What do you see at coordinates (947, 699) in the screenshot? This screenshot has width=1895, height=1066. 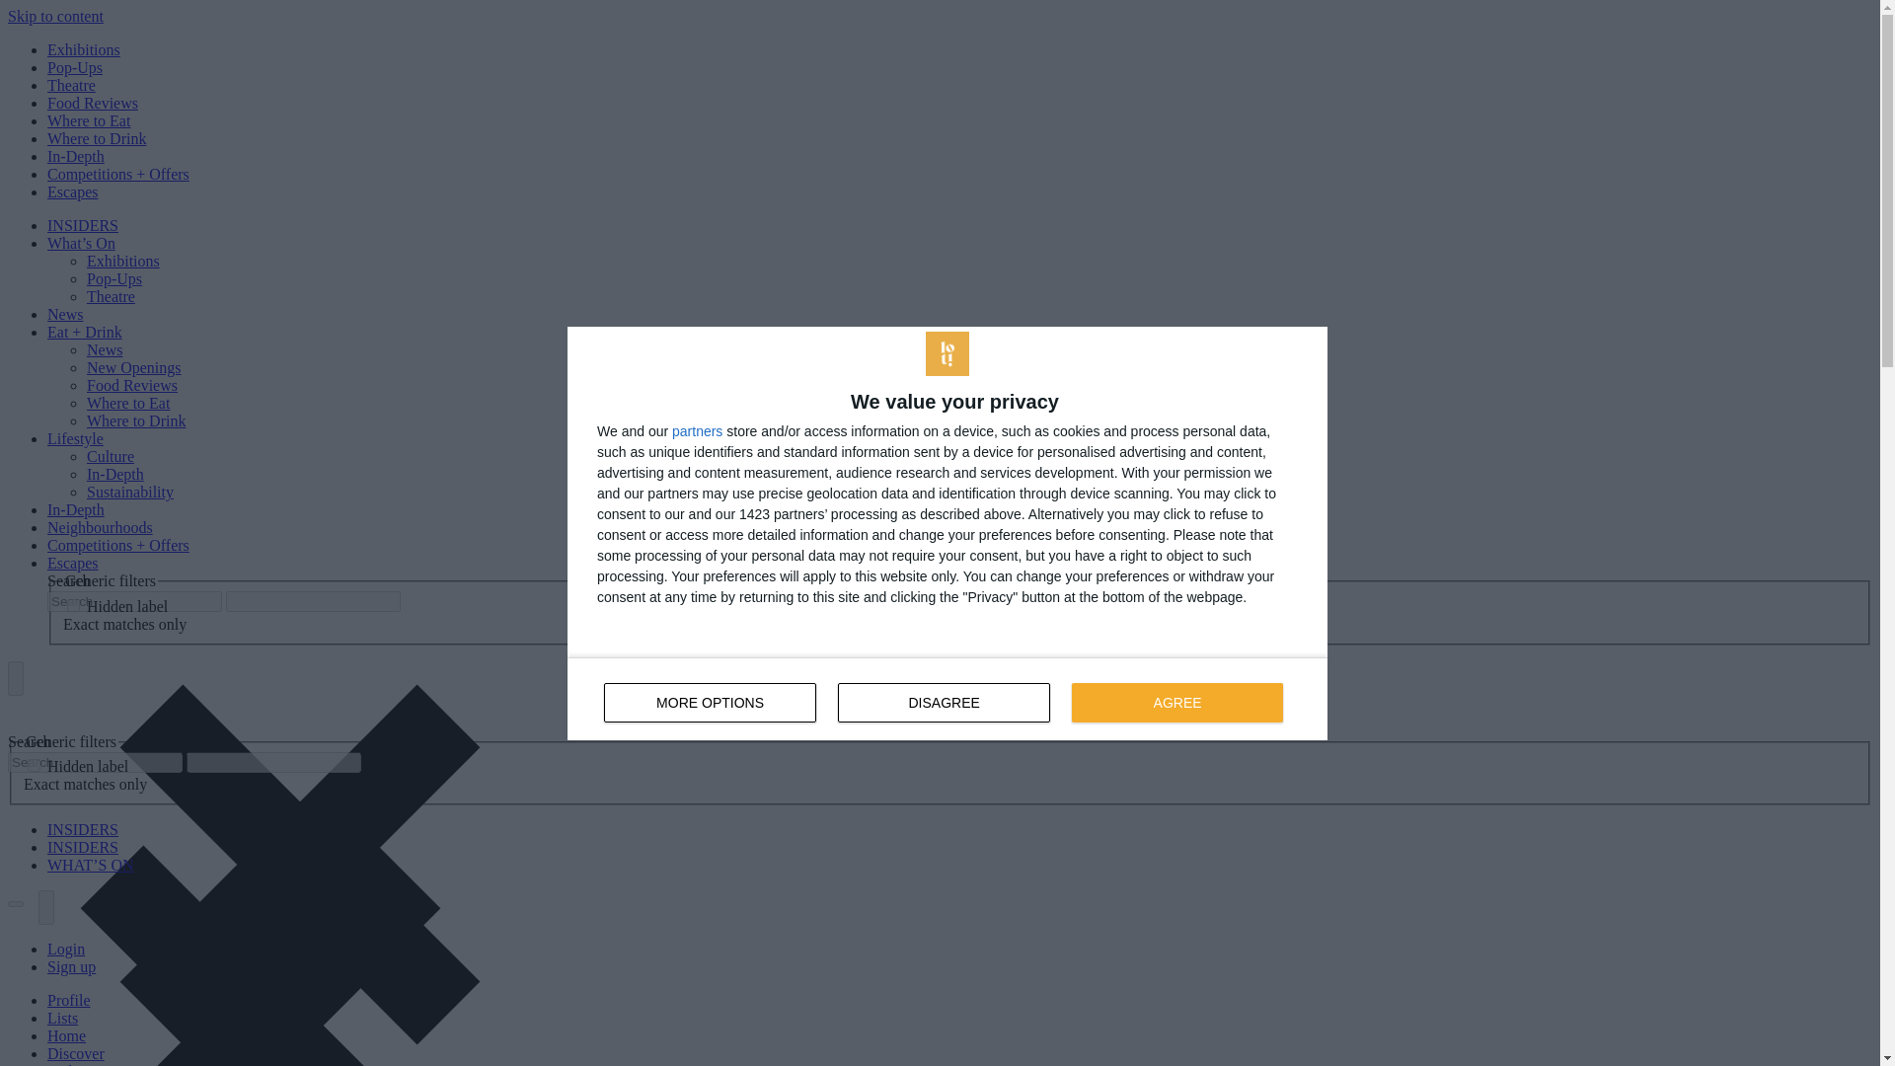 I see `INSIDERS` at bounding box center [947, 699].